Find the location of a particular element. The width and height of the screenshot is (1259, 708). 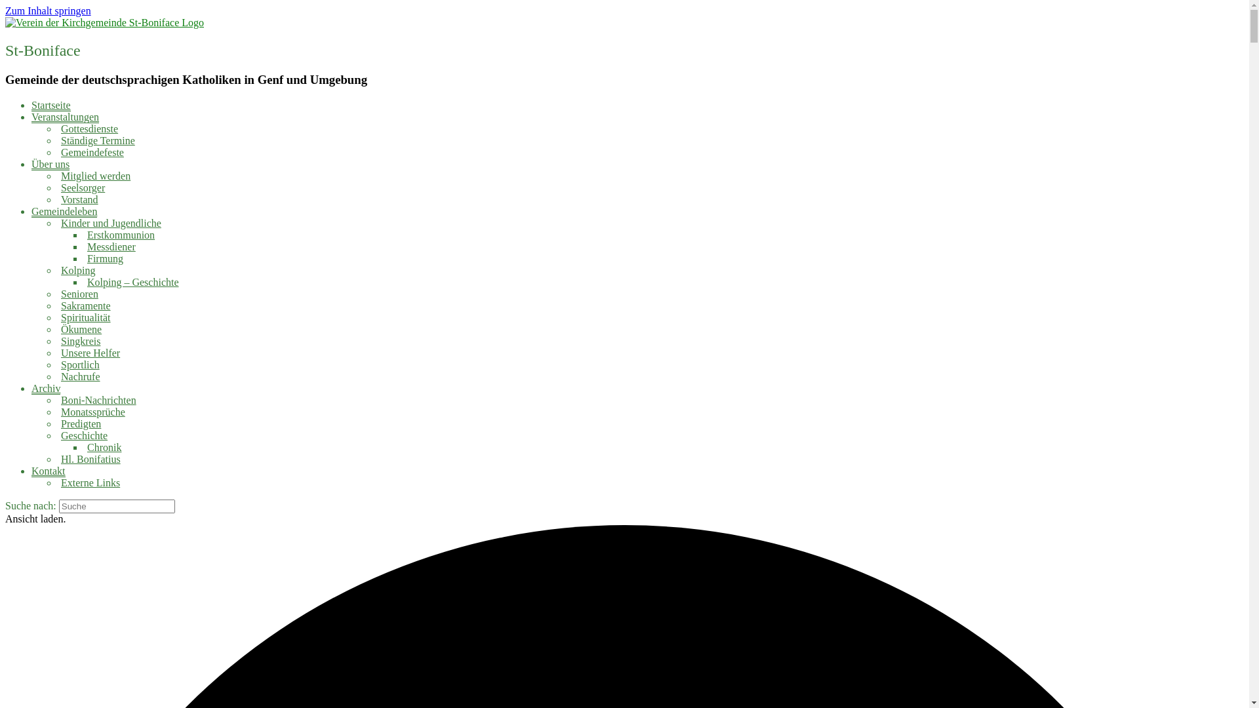

Senioren is located at coordinates (78, 294).